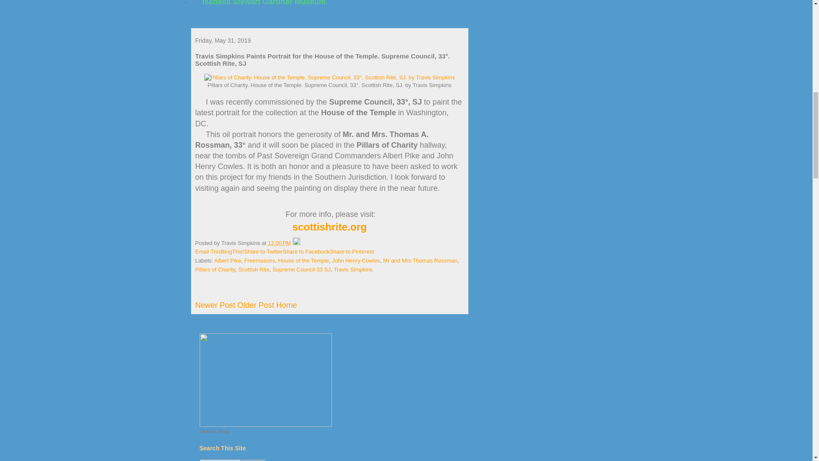 This screenshot has height=461, width=819. Describe the element at coordinates (421, 260) in the screenshot. I see `Mr and Mrs Thomas Rossman` at that location.